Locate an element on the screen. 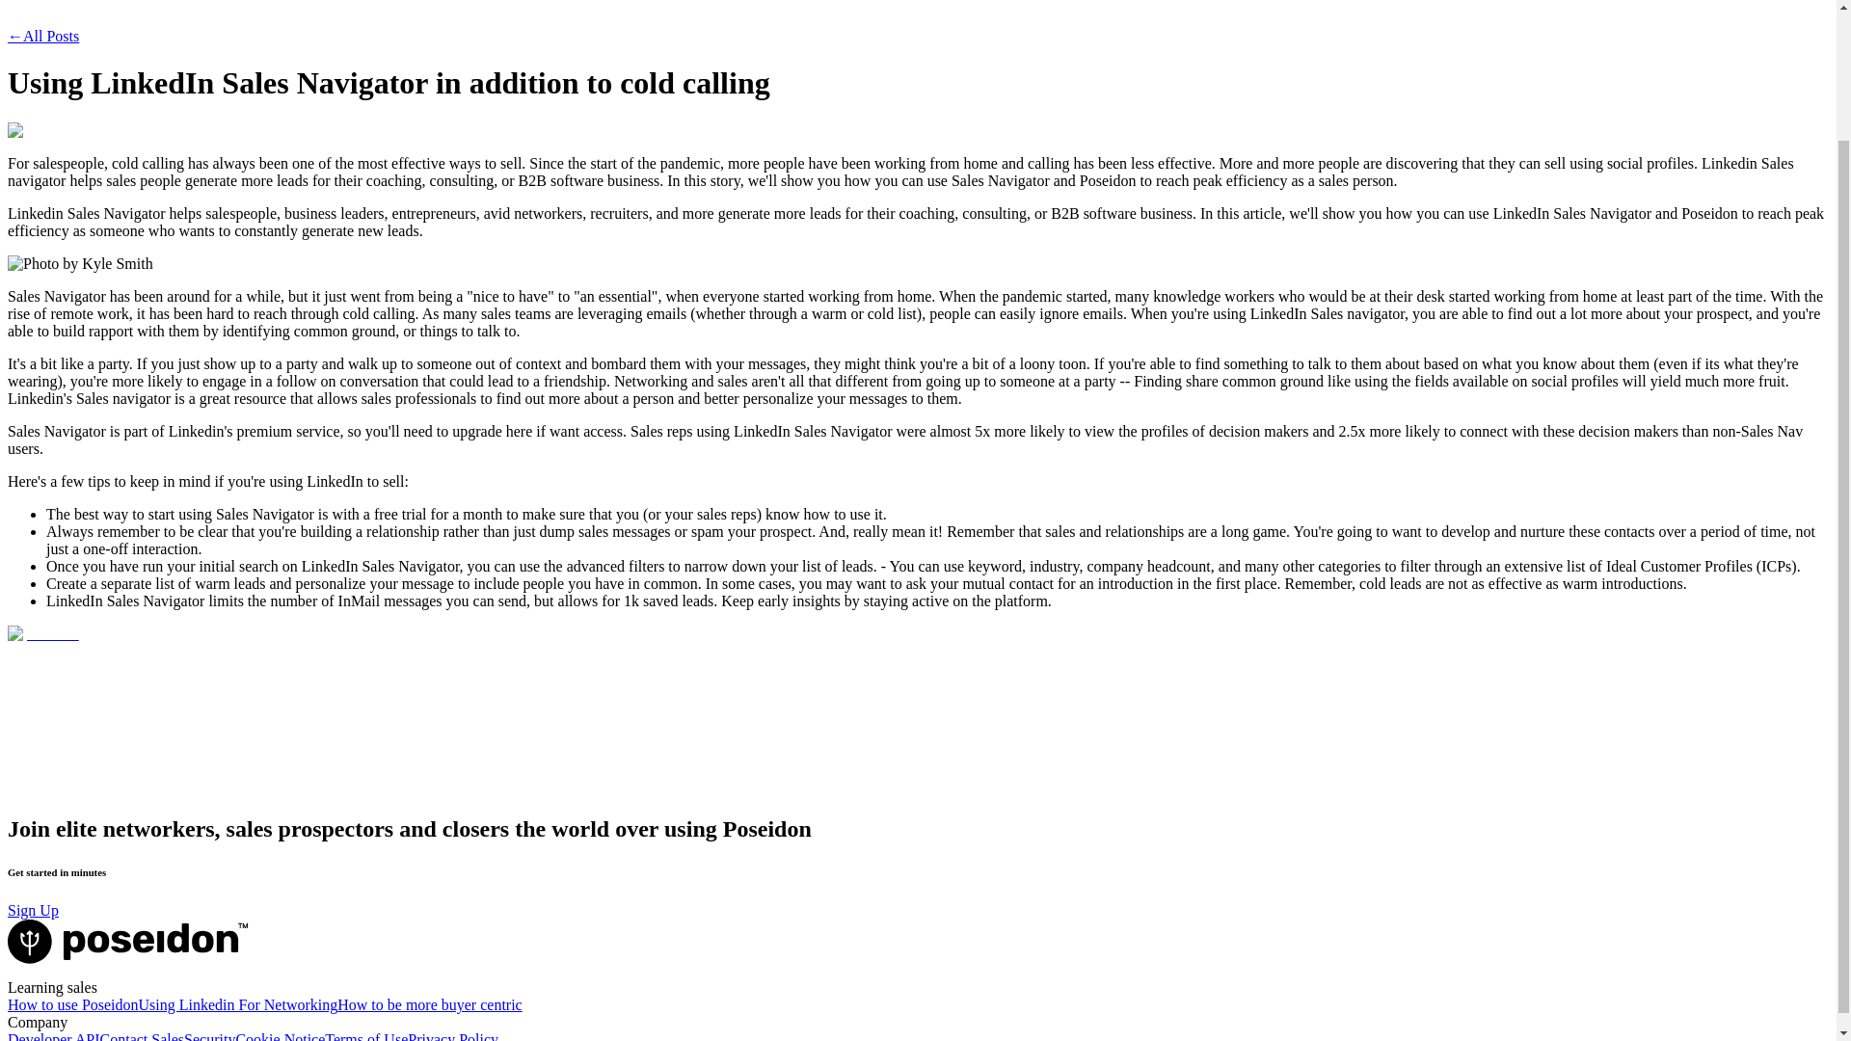 The image size is (1851, 1041). How to use Poseidon is located at coordinates (73, 1004).